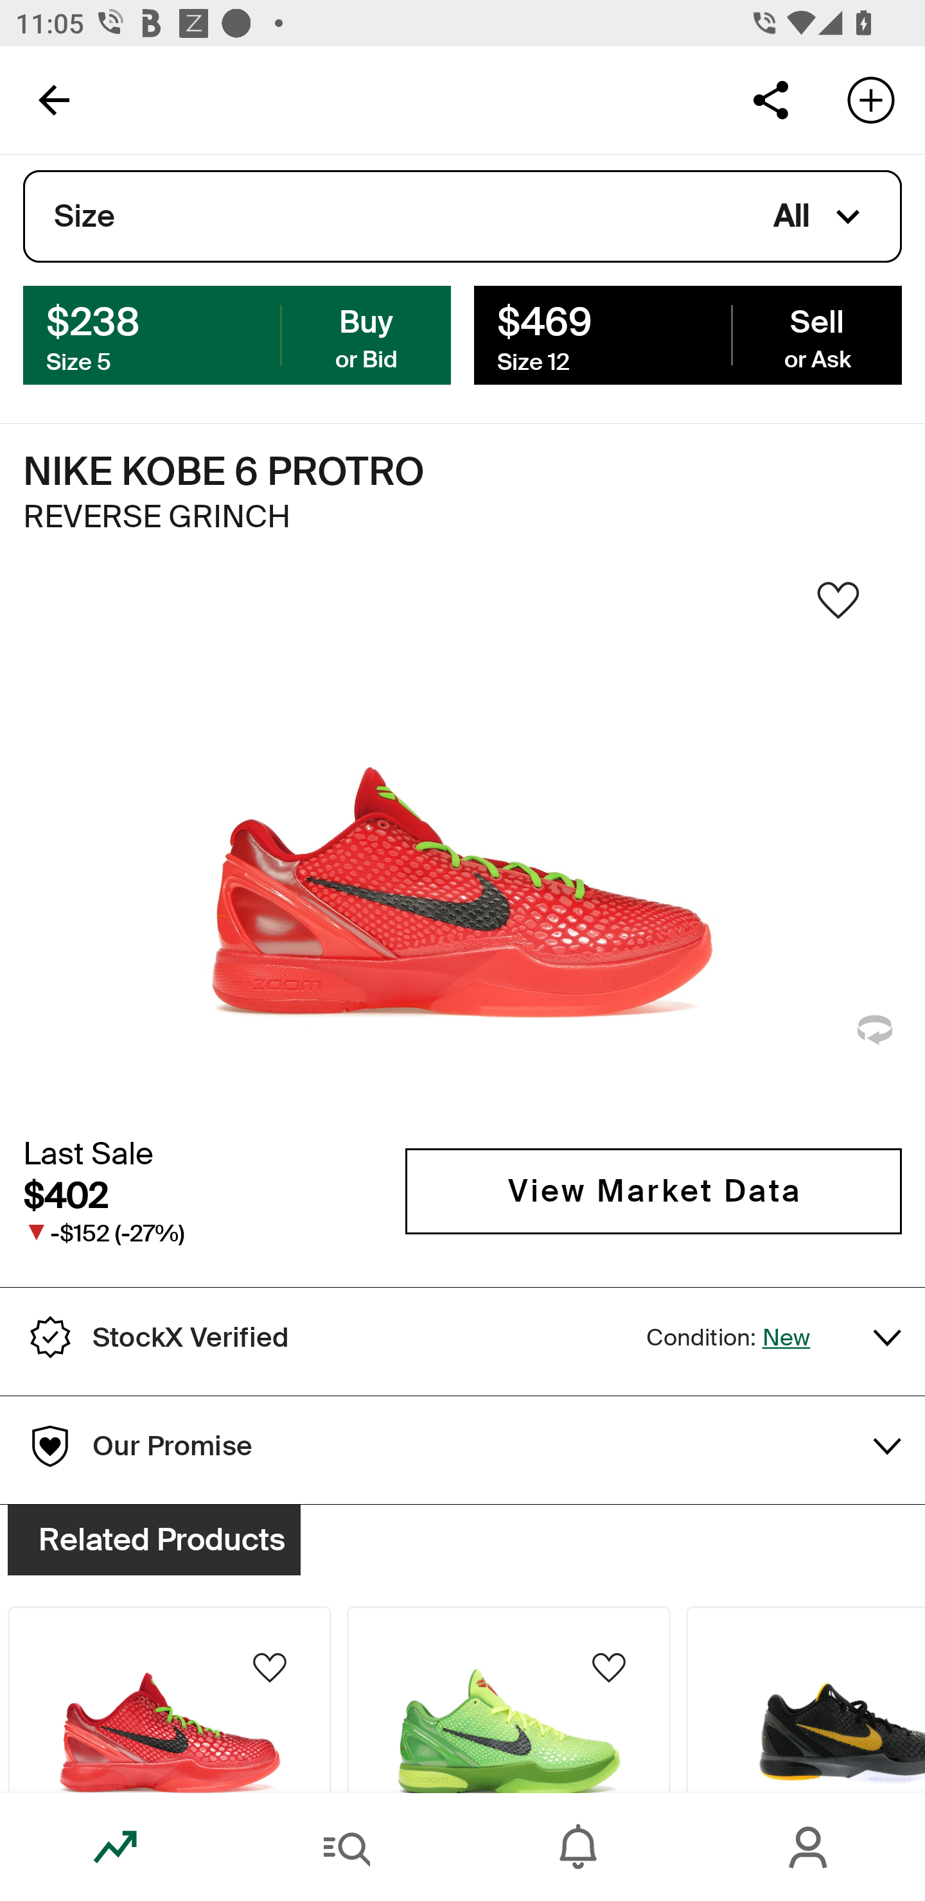 This screenshot has width=925, height=1901. I want to click on Product Image, so click(806, 1699).